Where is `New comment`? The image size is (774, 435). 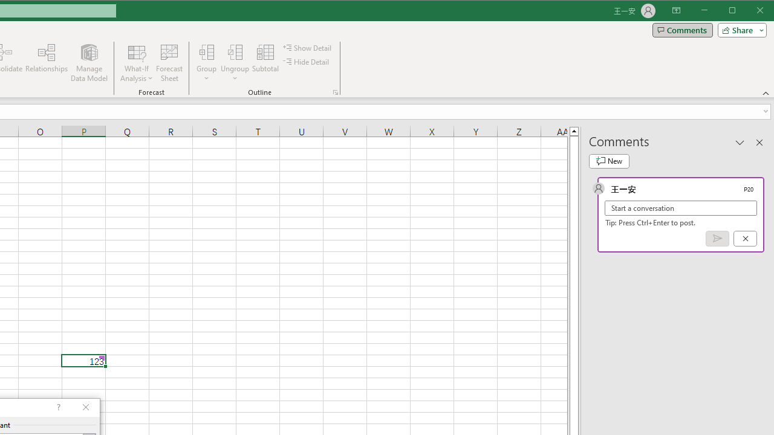 New comment is located at coordinates (609, 161).